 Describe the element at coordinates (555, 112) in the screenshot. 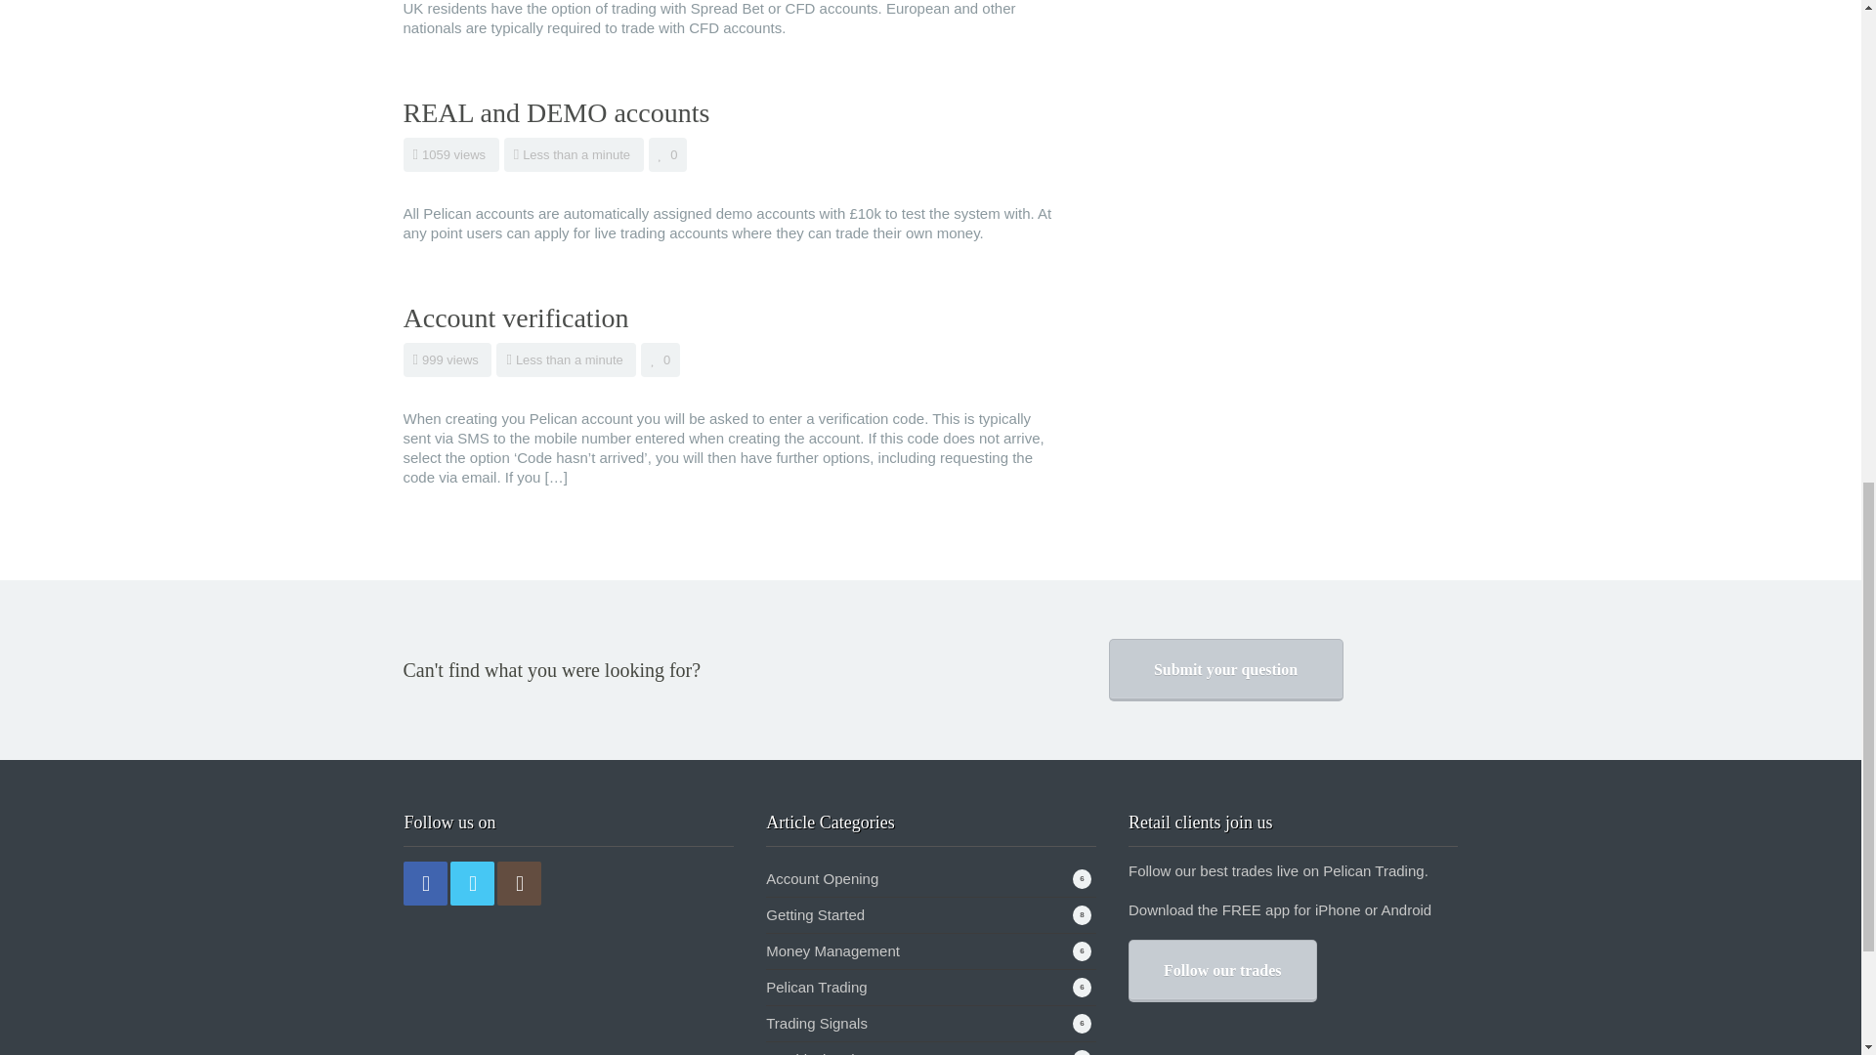

I see `Permanent Link to REAL and DEMO accounts` at that location.